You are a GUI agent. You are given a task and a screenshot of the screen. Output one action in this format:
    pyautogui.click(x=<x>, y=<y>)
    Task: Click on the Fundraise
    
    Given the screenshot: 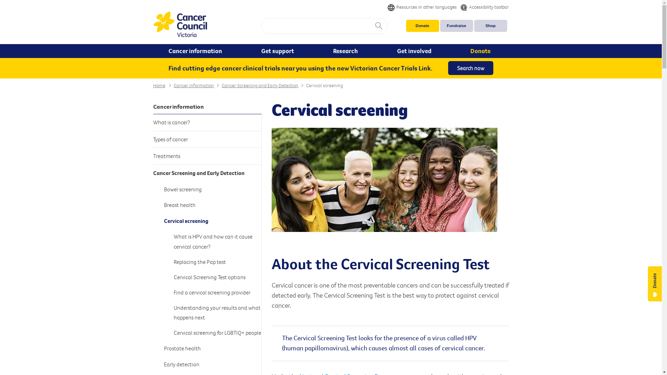 What is the action you would take?
    pyautogui.click(x=456, y=26)
    